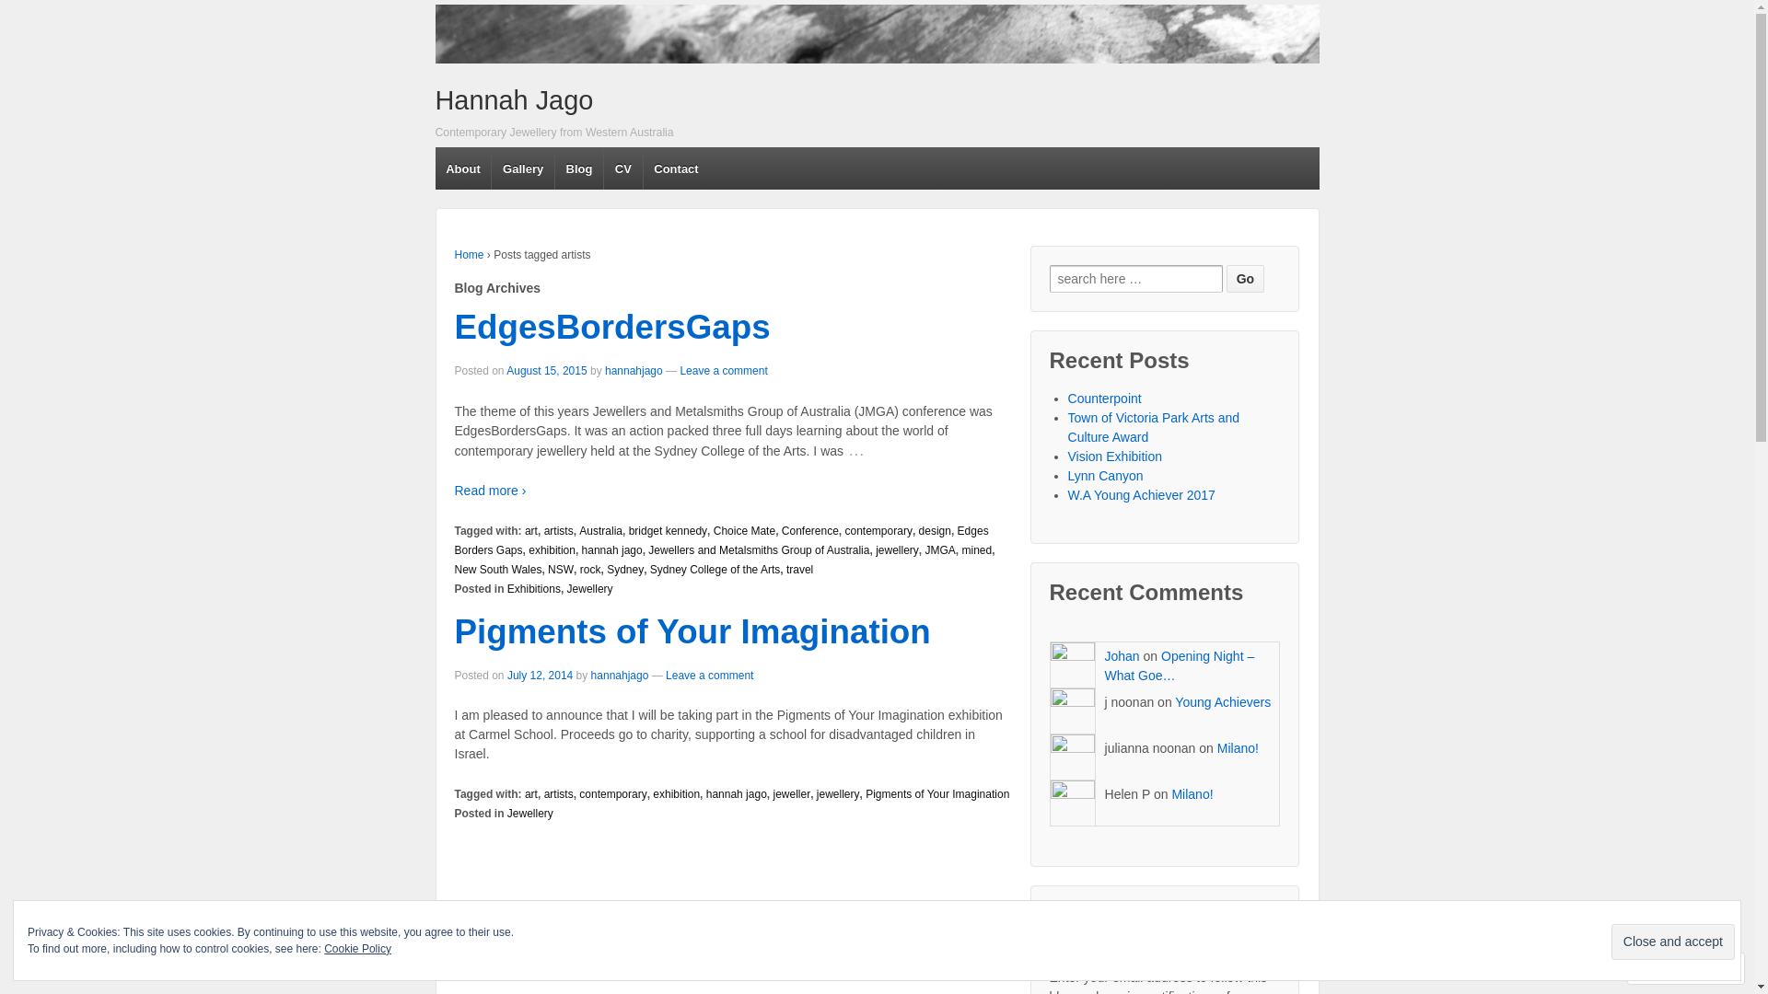  I want to click on hannah jago, so click(612, 550).